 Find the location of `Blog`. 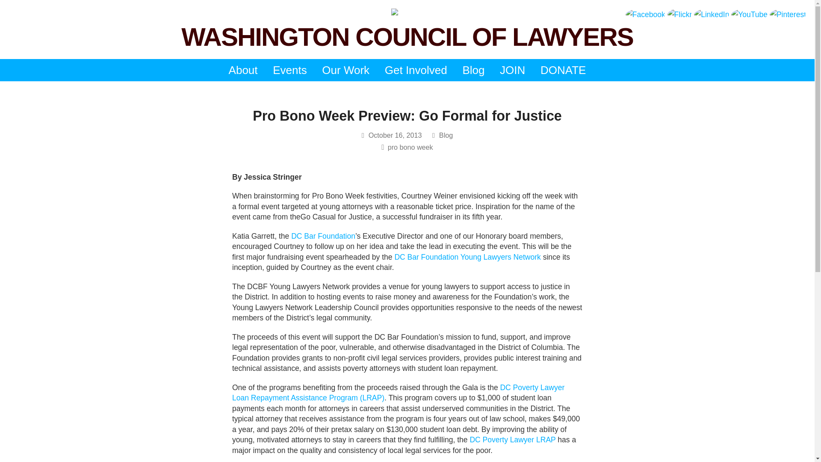

Blog is located at coordinates (473, 70).